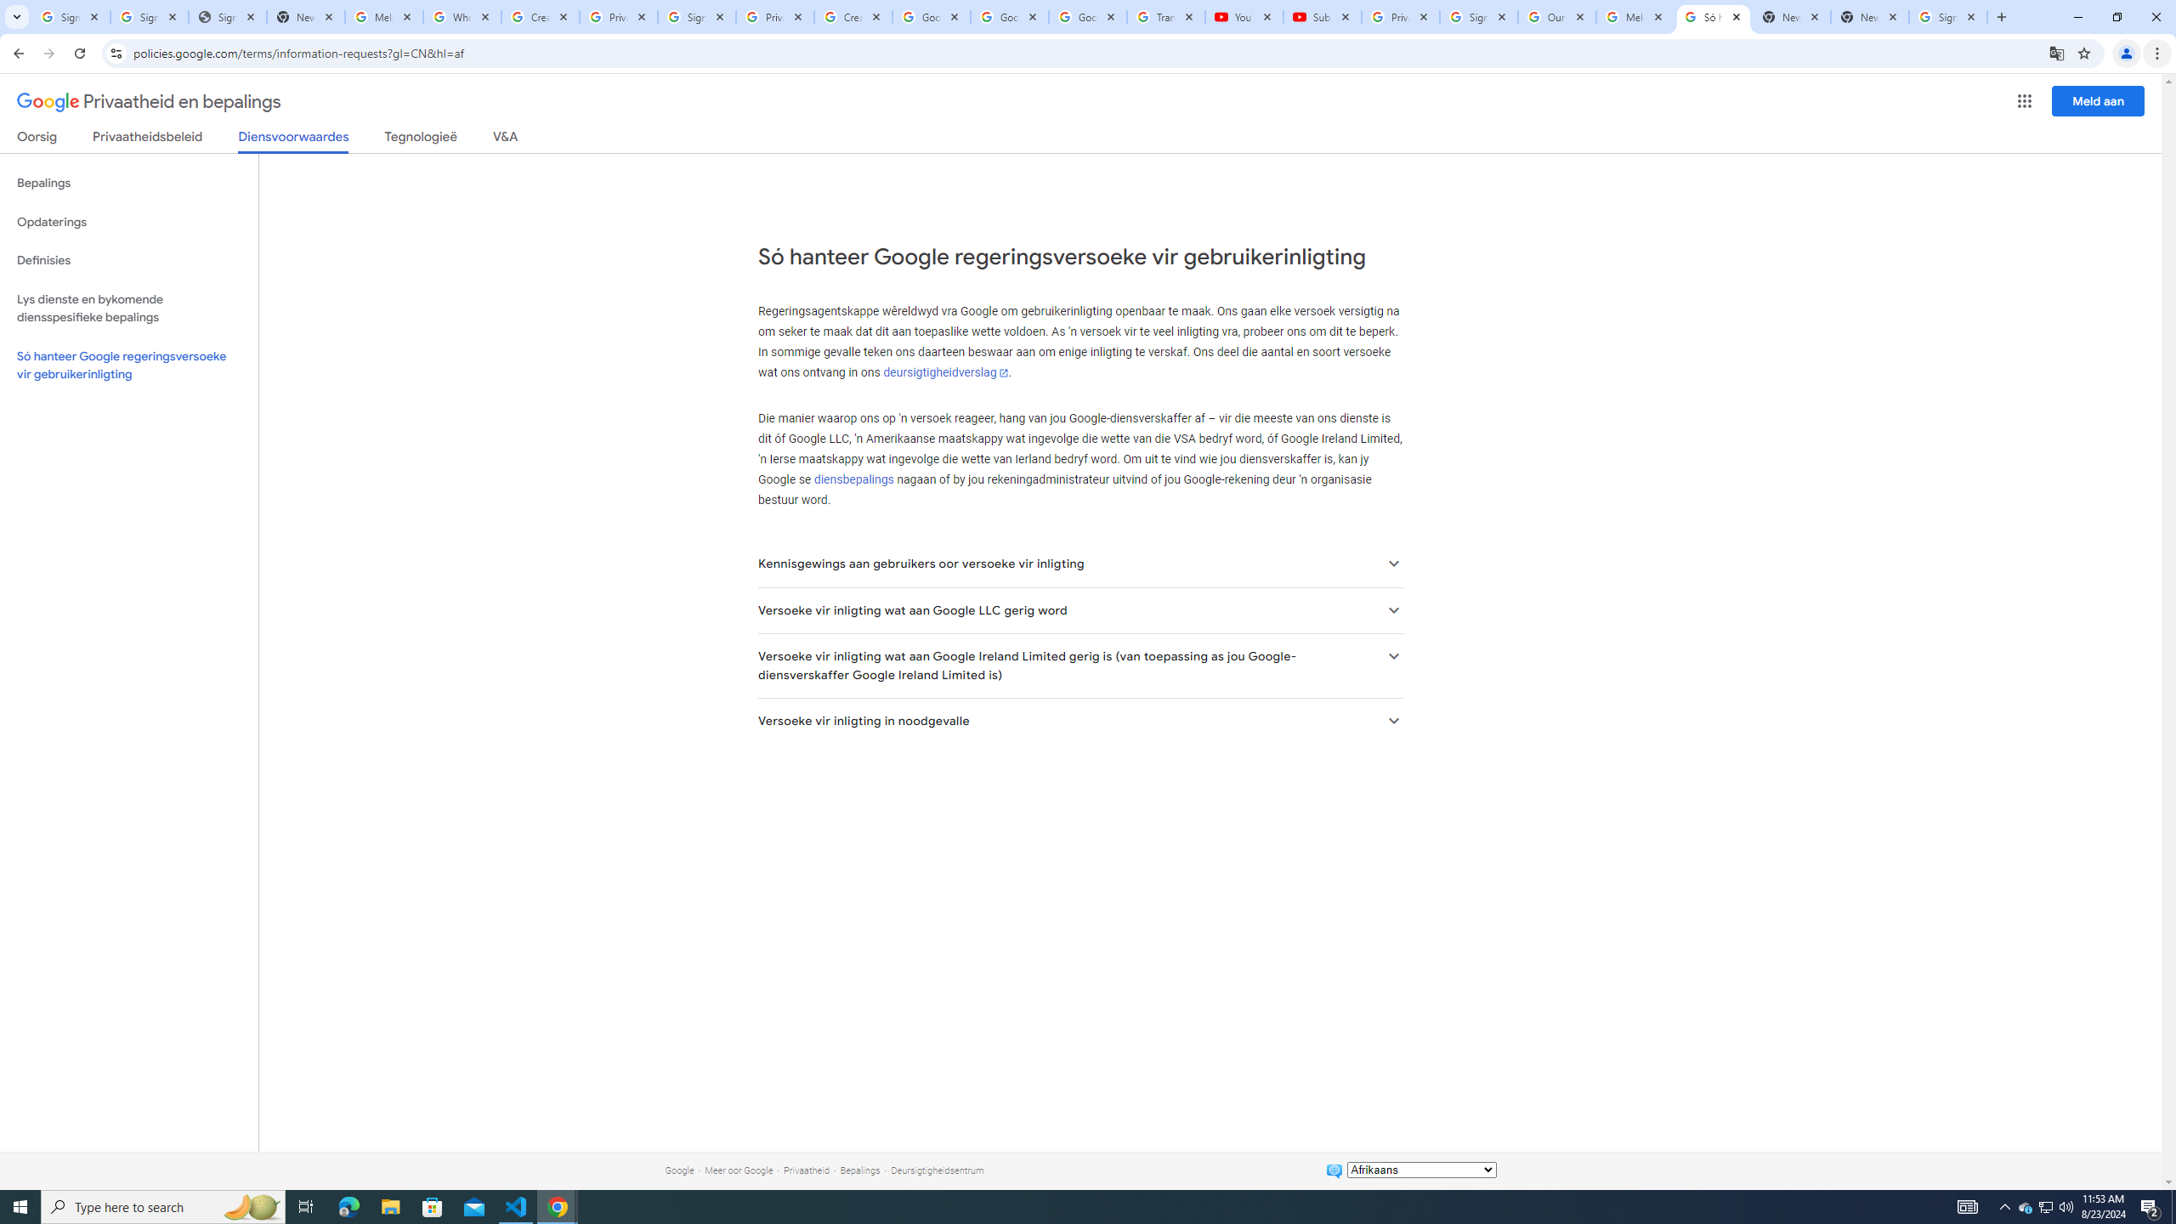  Describe the element at coordinates (148, 139) in the screenshot. I see `Privaatheidsbeleid` at that location.